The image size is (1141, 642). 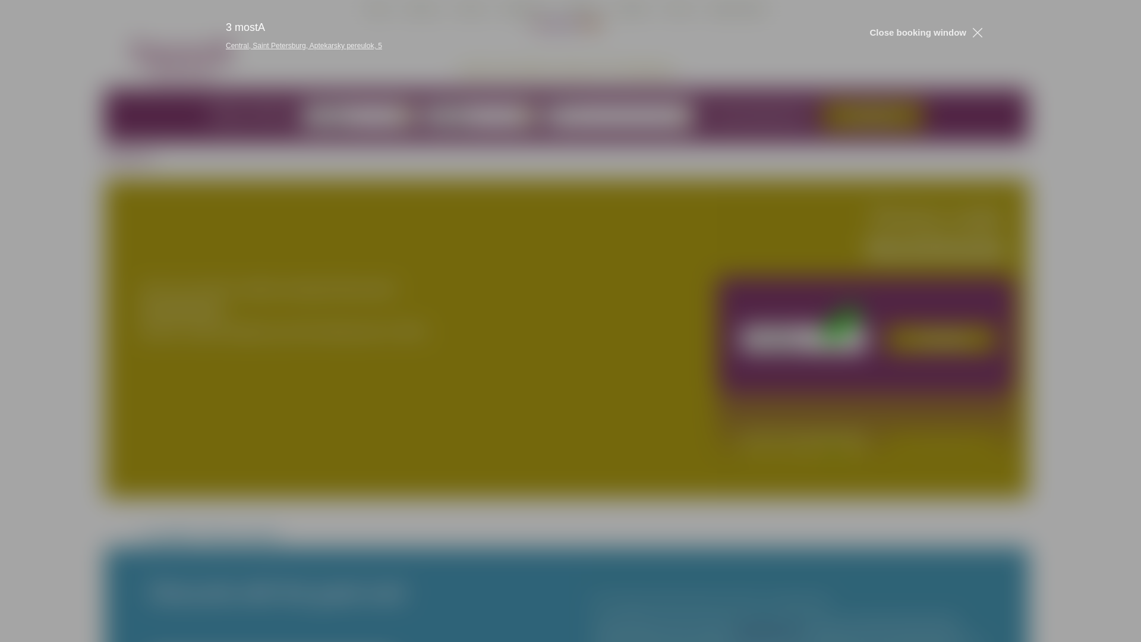 I want to click on Contacts, so click(x=631, y=9).